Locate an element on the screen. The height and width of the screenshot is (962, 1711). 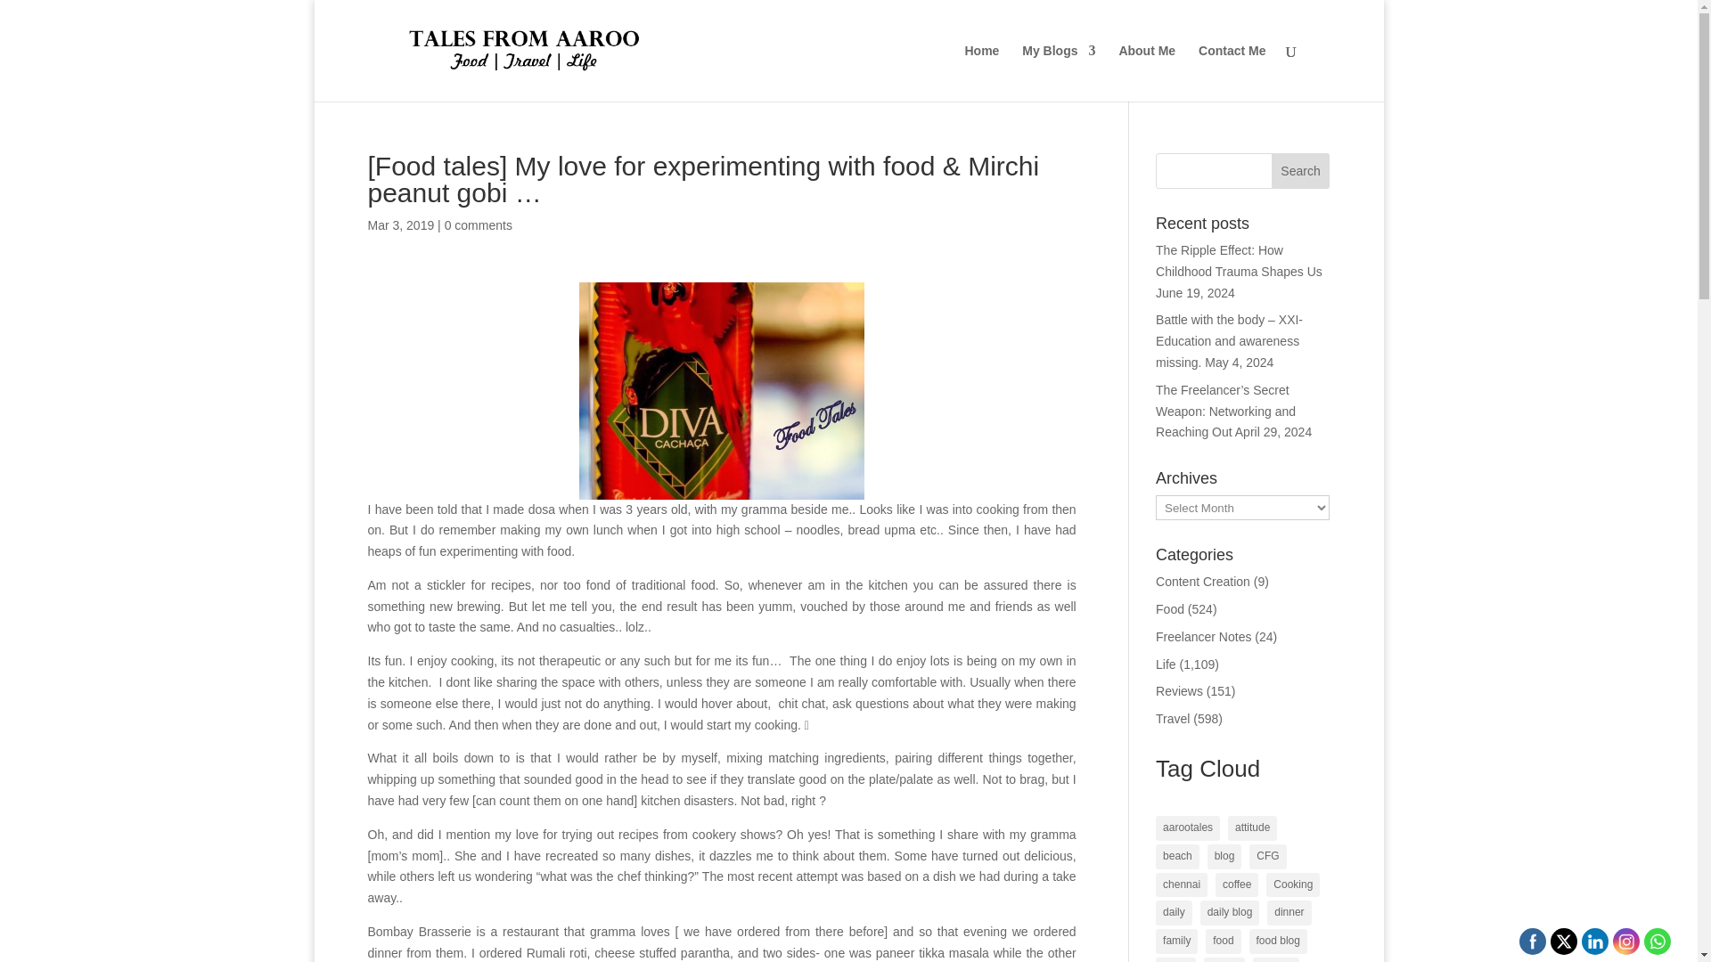
coffee is located at coordinates (1236, 885).